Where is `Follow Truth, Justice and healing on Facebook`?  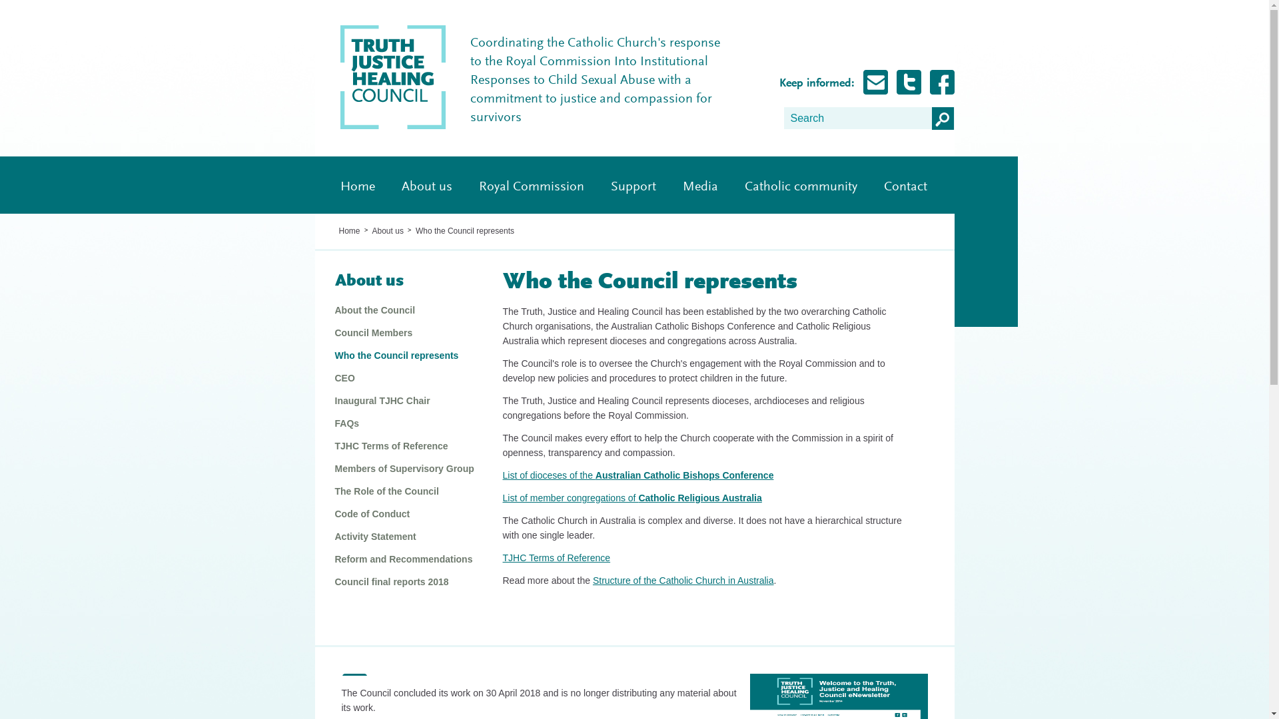 Follow Truth, Justice and healing on Facebook is located at coordinates (942, 83).